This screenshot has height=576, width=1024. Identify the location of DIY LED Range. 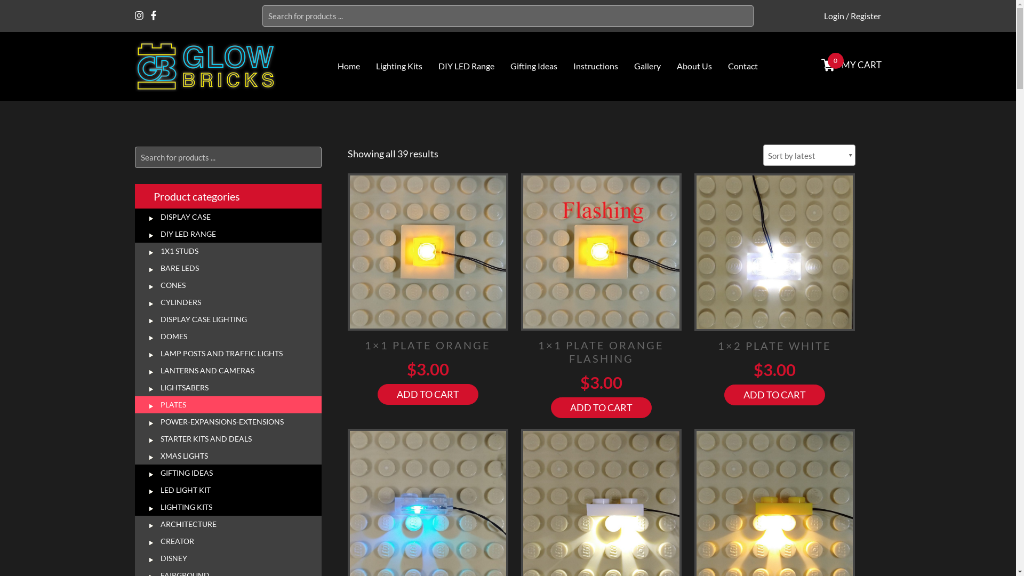
(466, 66).